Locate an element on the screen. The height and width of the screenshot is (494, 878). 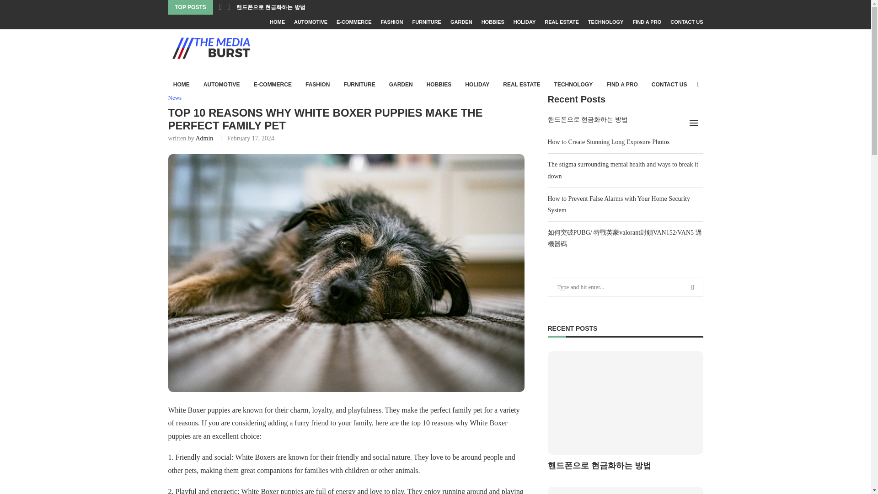
HOME is located at coordinates (277, 22).